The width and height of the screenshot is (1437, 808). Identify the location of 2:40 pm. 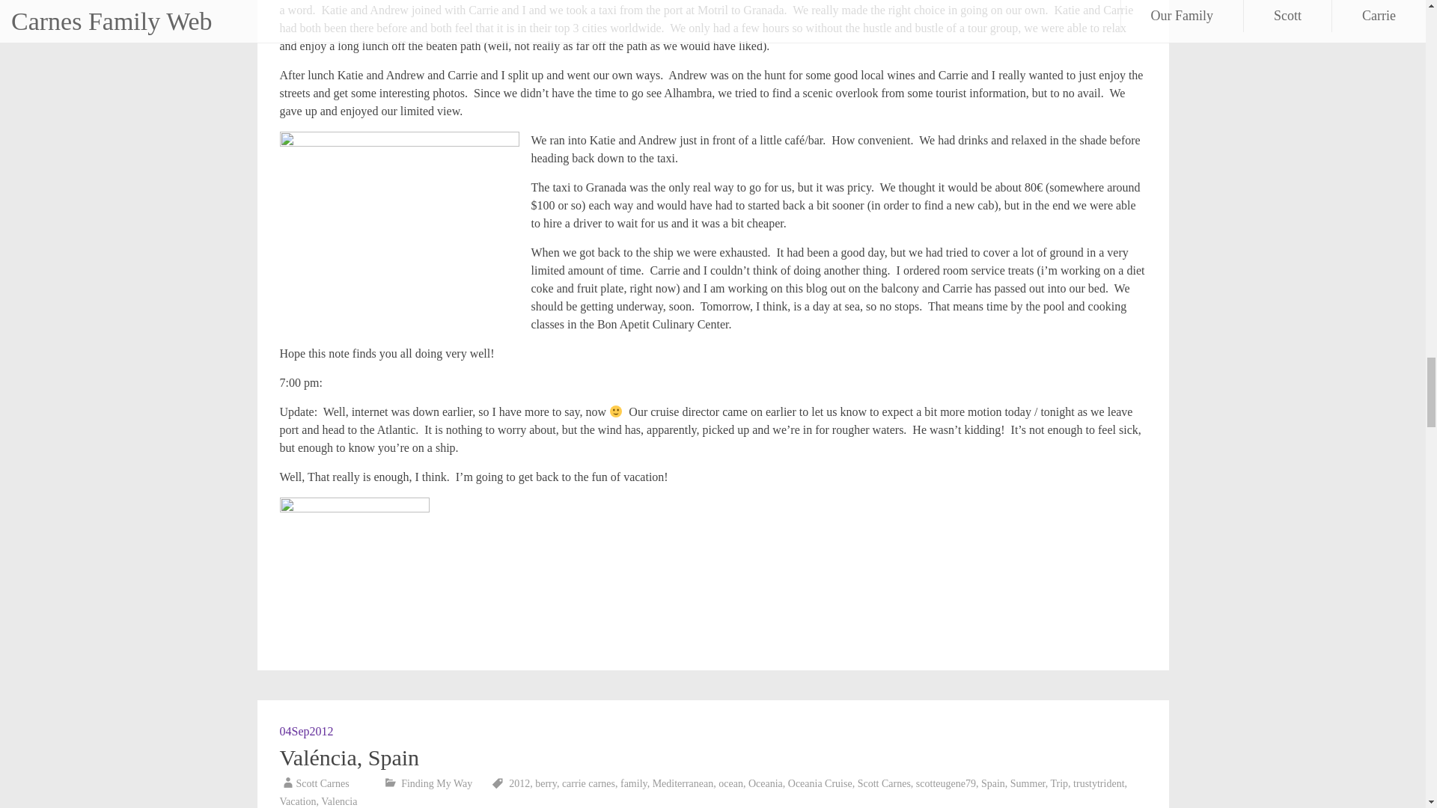
(307, 731).